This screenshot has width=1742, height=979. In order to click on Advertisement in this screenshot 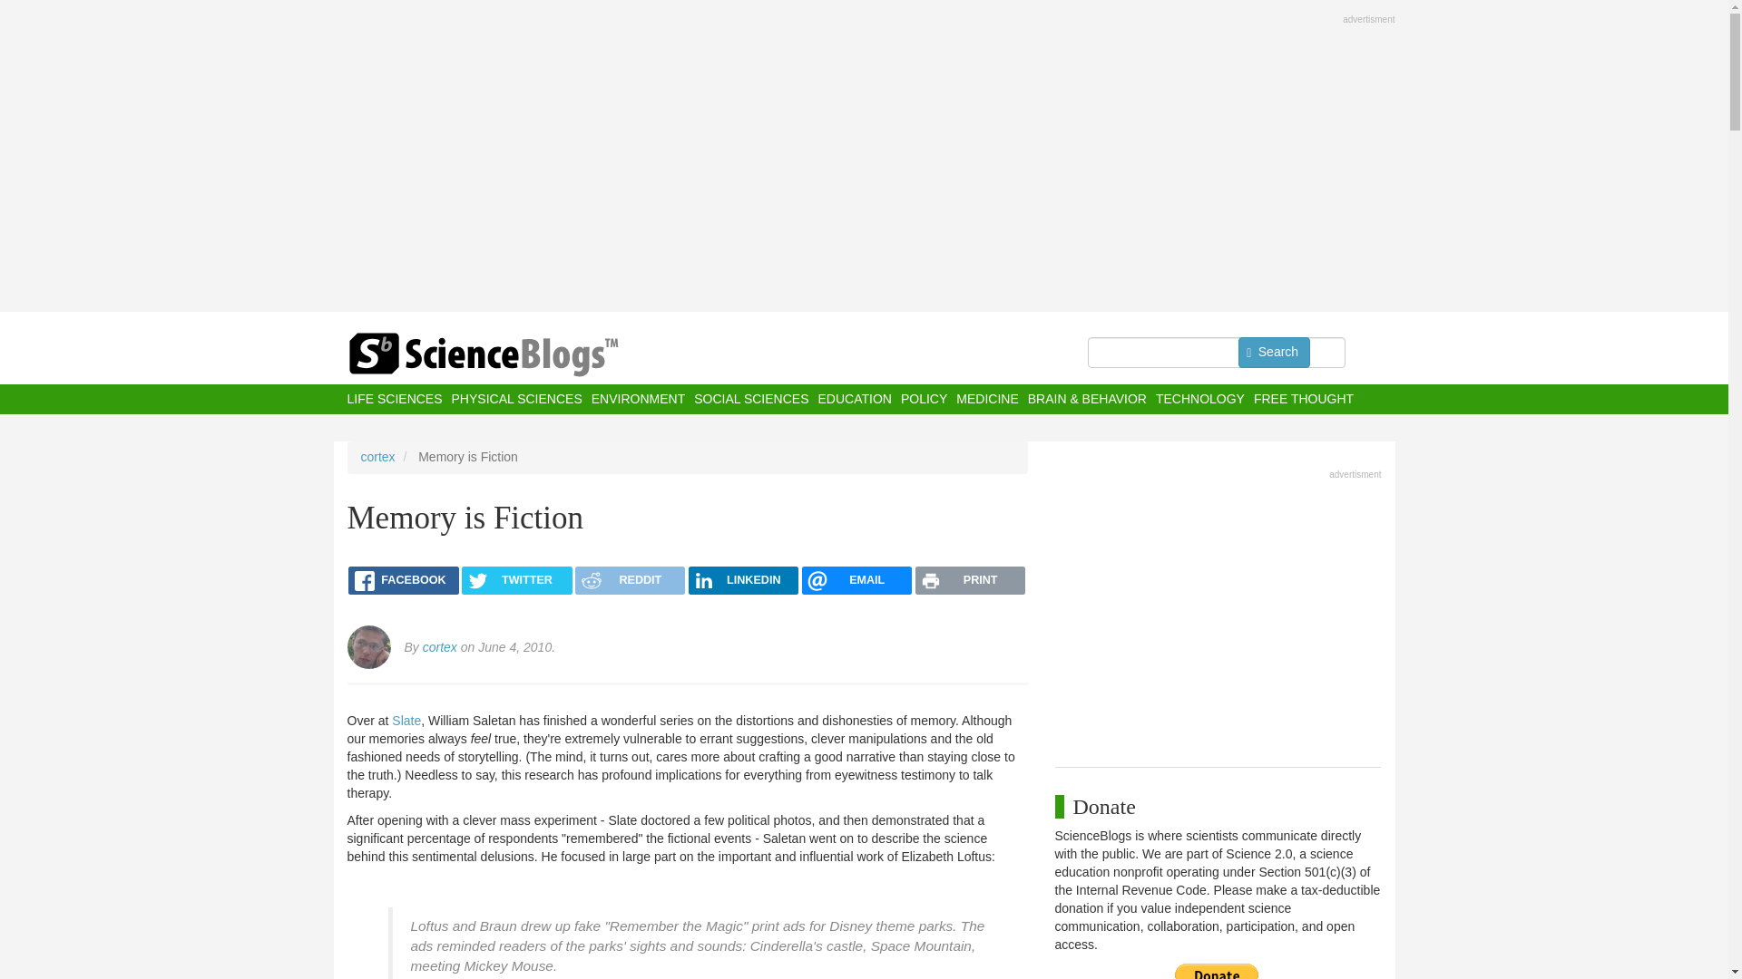, I will do `click(1218, 613)`.